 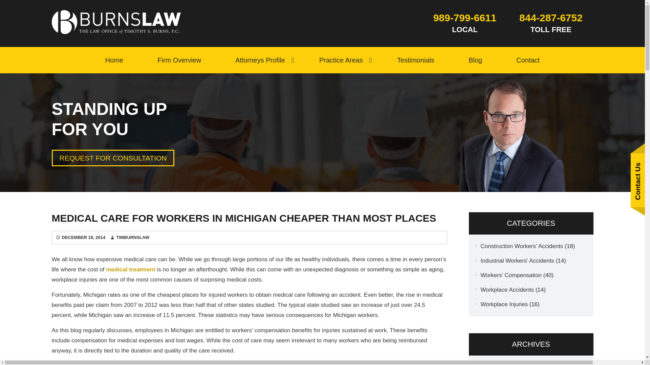 I want to click on Firm Overview, so click(x=179, y=60).